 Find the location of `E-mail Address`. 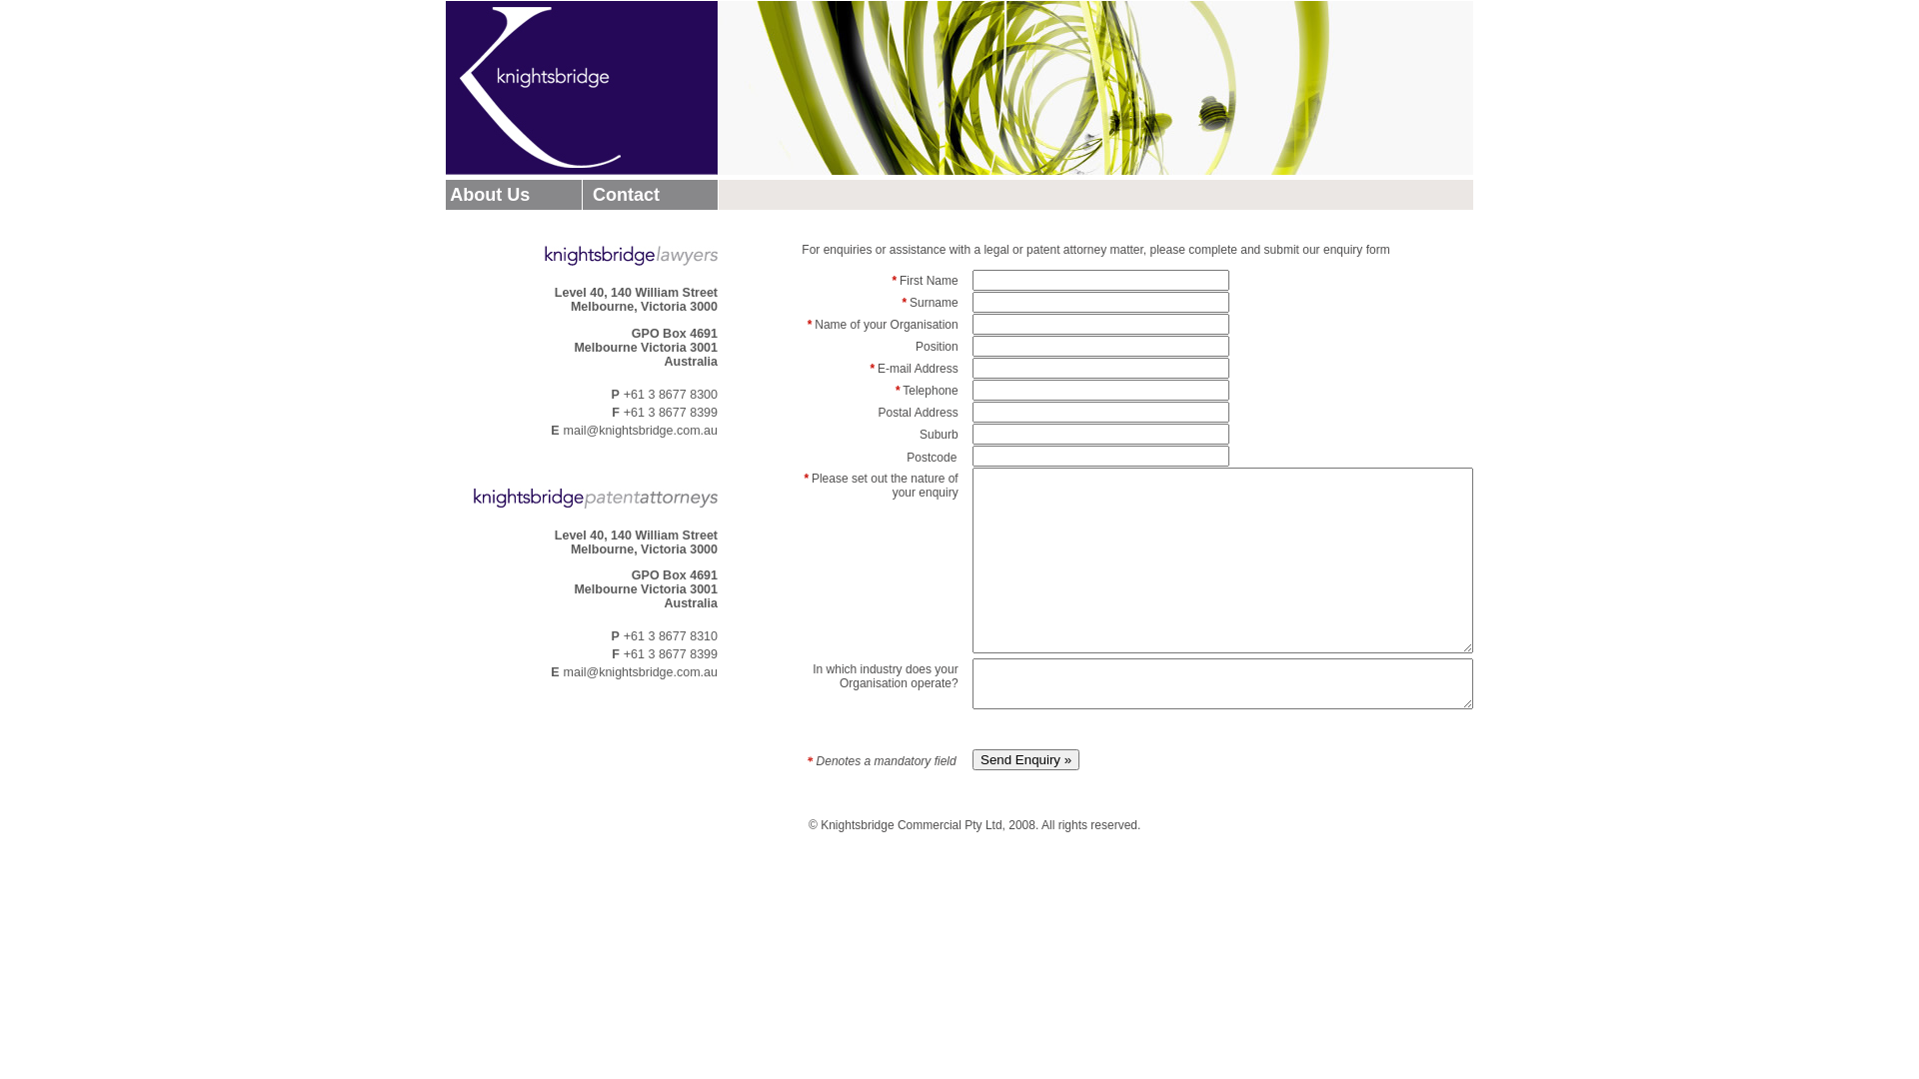

E-mail Address is located at coordinates (1100, 368).